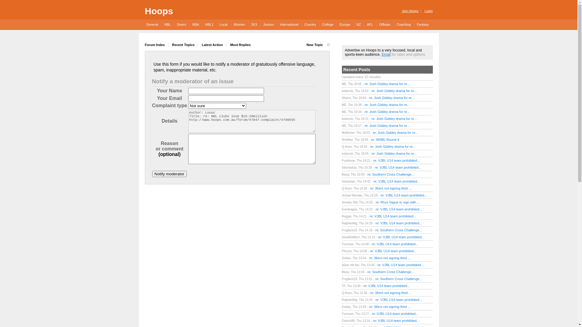  I want to click on Wnblfan, so click(347, 140).